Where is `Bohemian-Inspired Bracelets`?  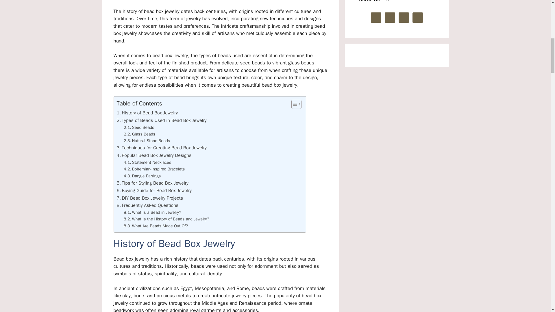 Bohemian-Inspired Bracelets is located at coordinates (154, 169).